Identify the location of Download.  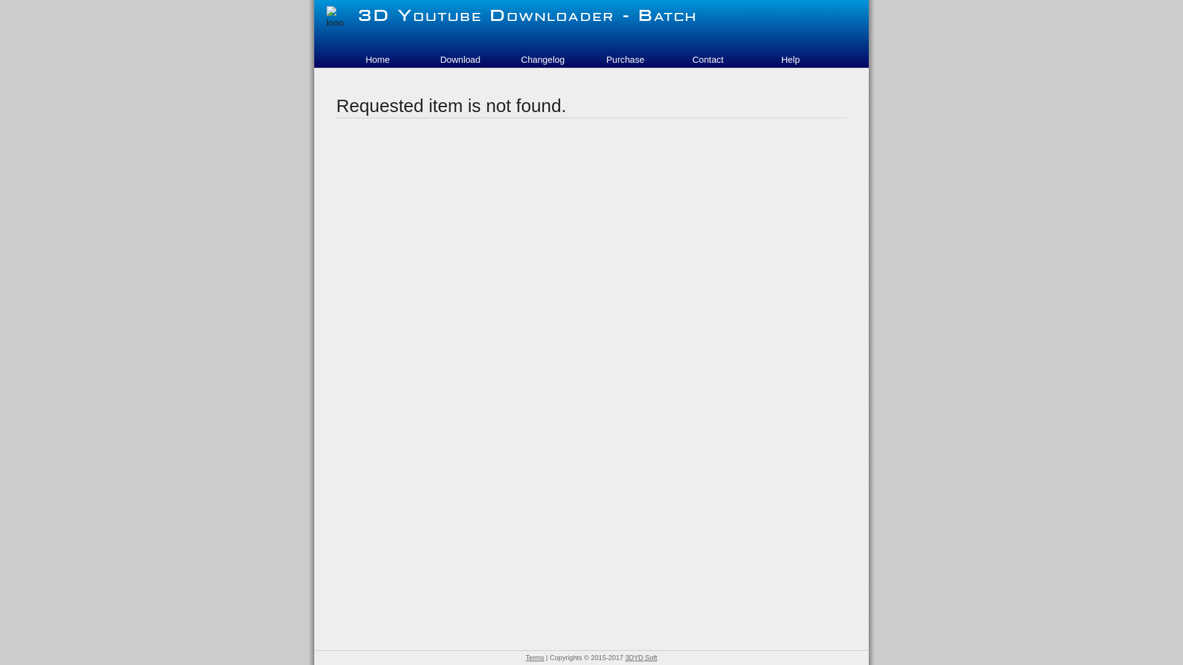
(460, 60).